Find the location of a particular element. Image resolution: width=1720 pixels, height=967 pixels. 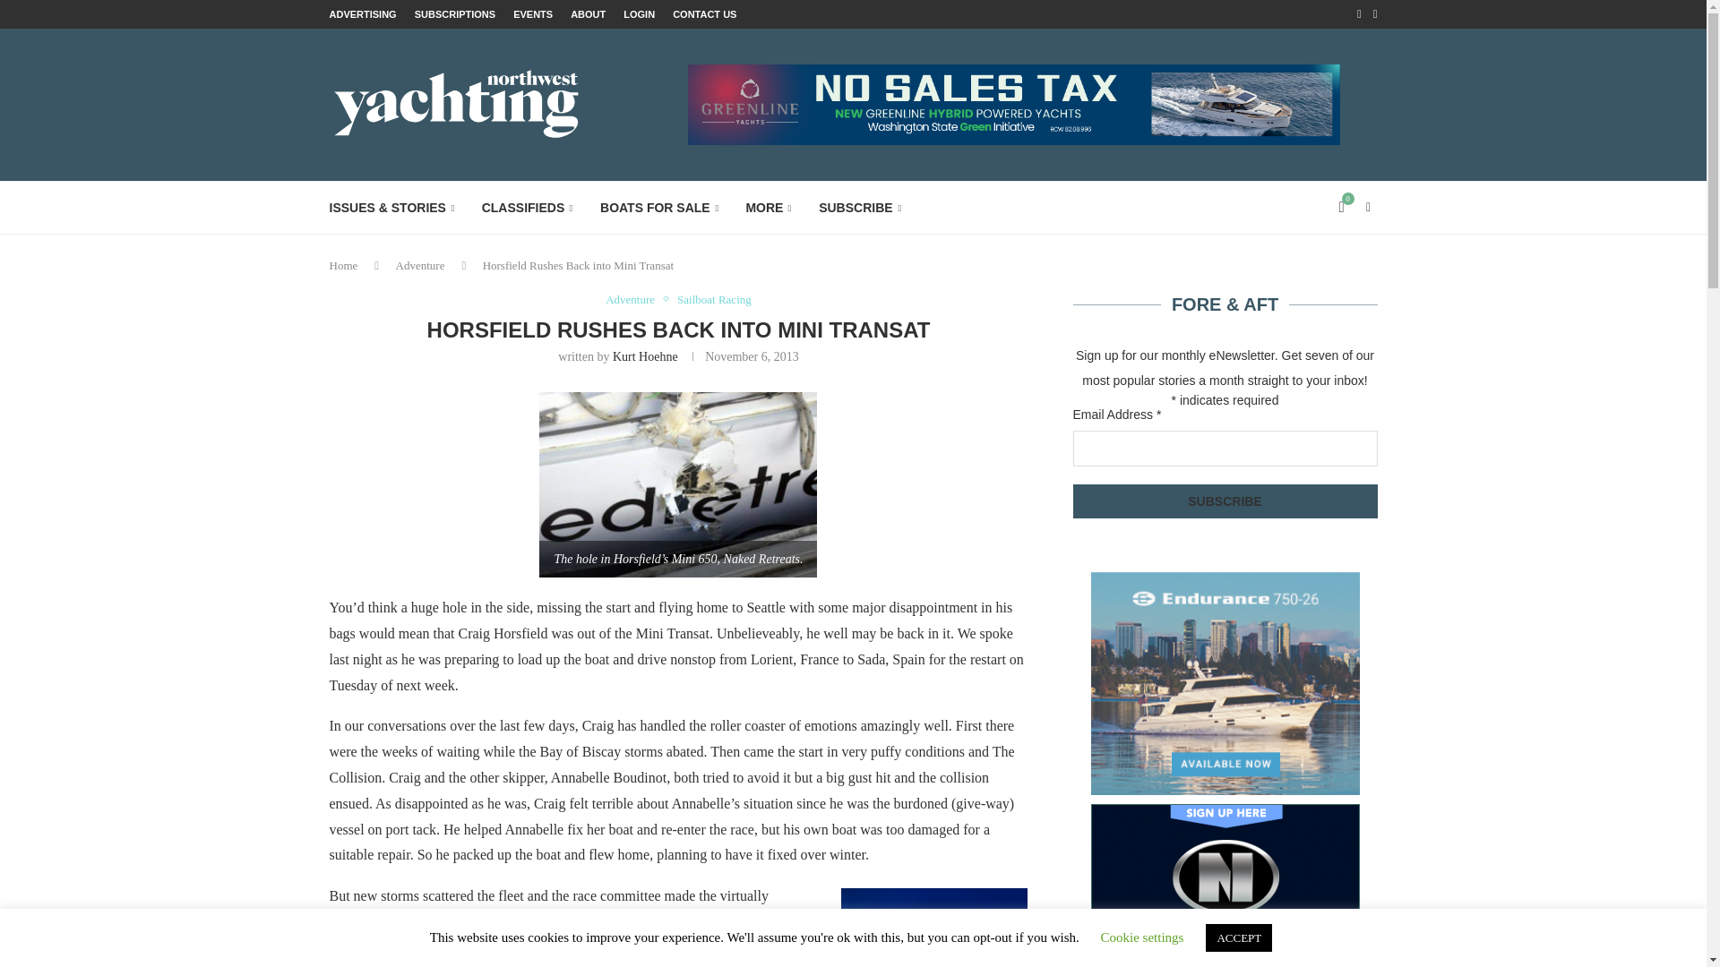

CONTACT US is located at coordinates (704, 14).